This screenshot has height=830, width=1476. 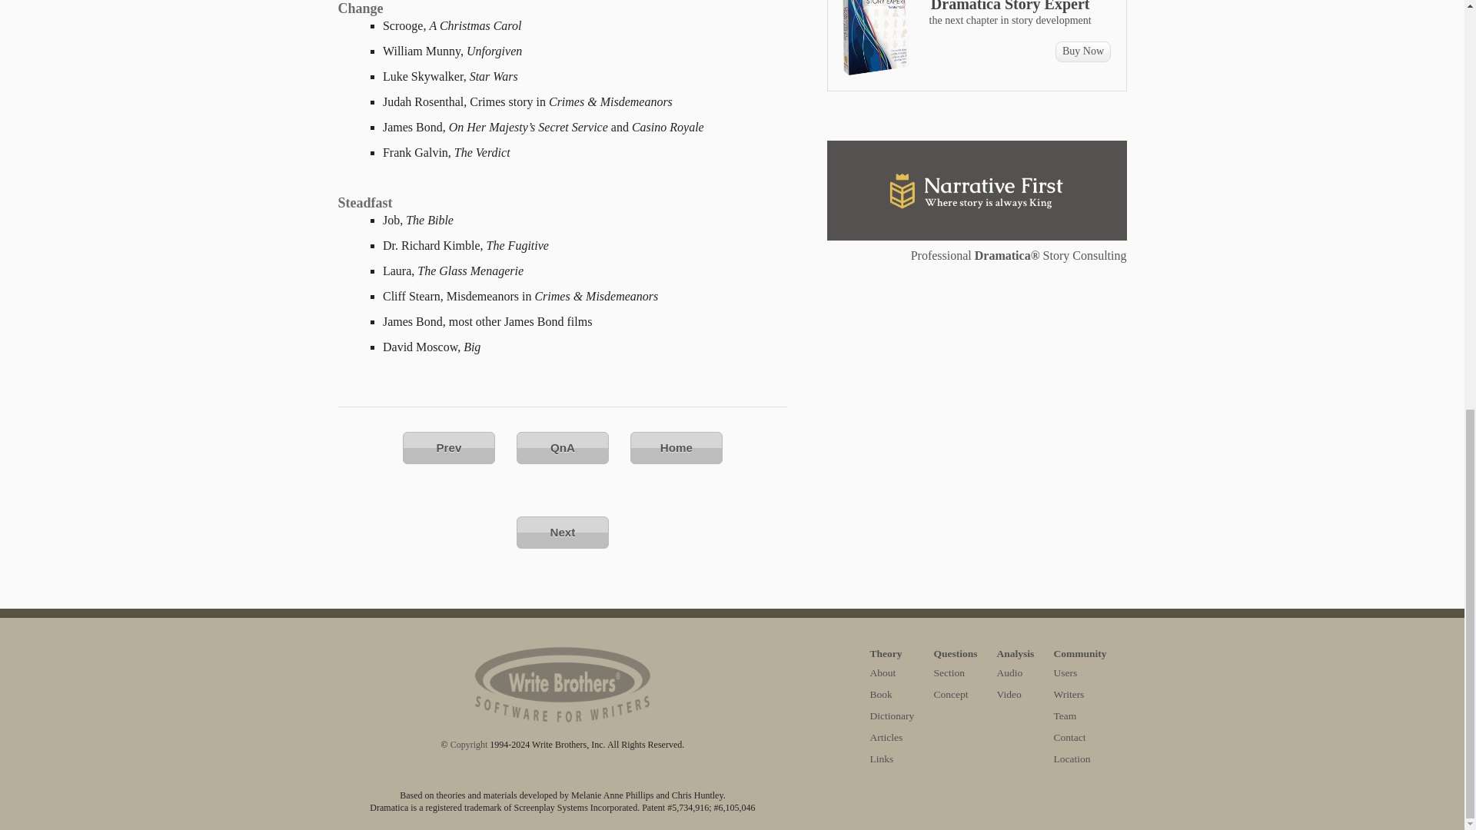 What do you see at coordinates (883, 758) in the screenshot?
I see `Links` at bounding box center [883, 758].